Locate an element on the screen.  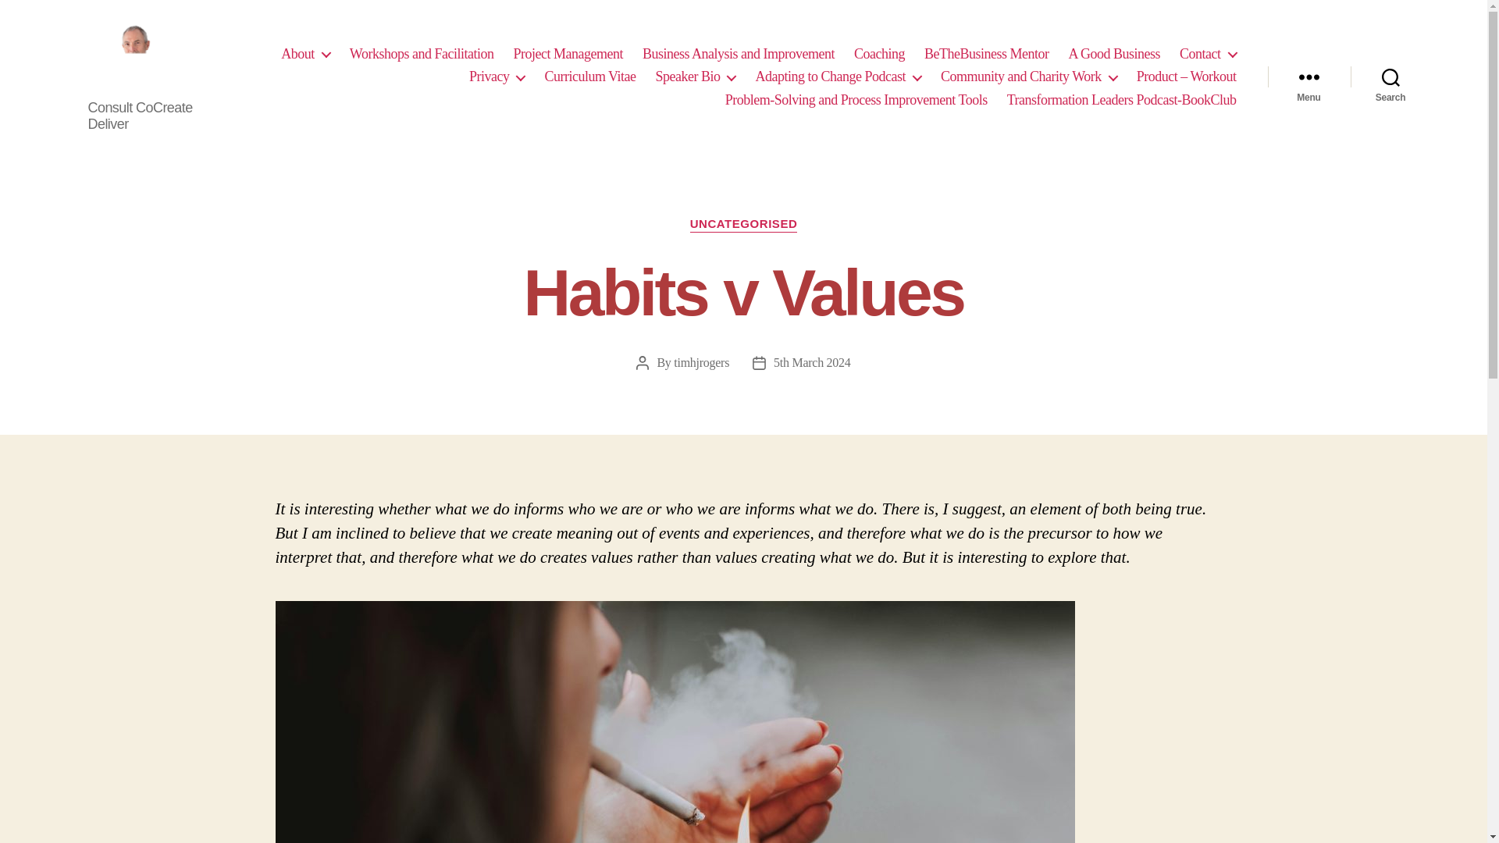
Coaching is located at coordinates (879, 55).